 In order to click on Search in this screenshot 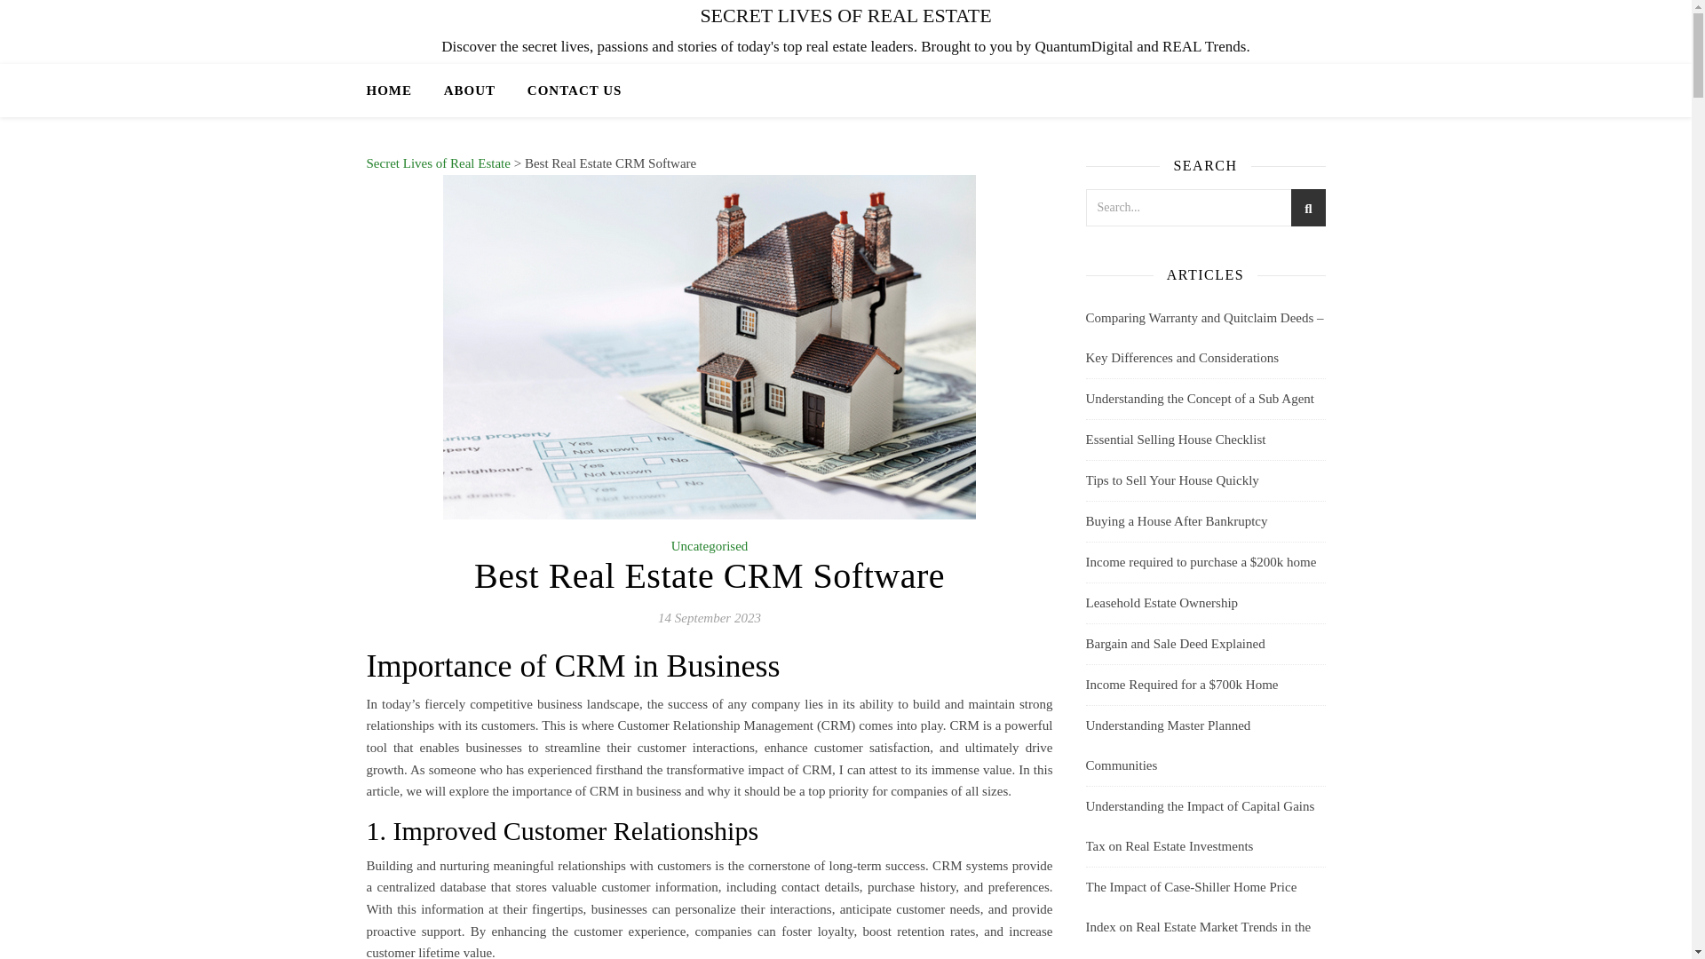, I will do `click(1293, 210)`.